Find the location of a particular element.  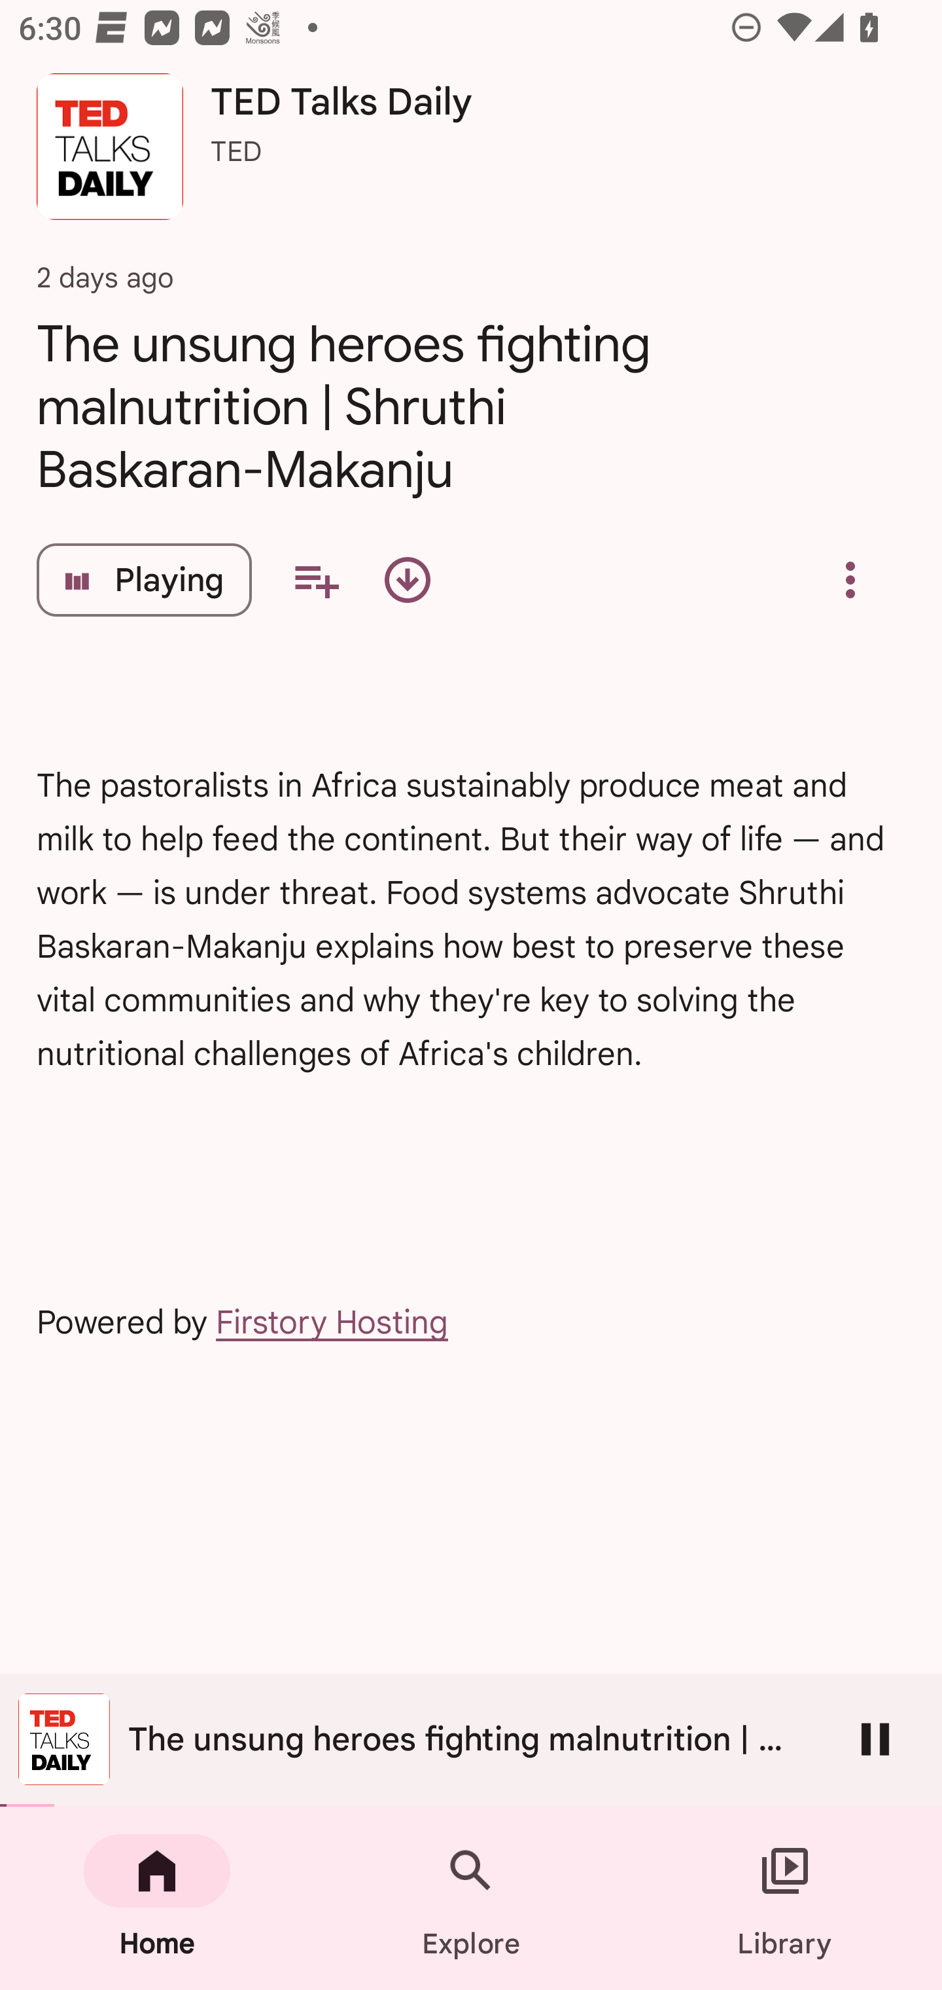

Overflow menu is located at coordinates (850, 580).